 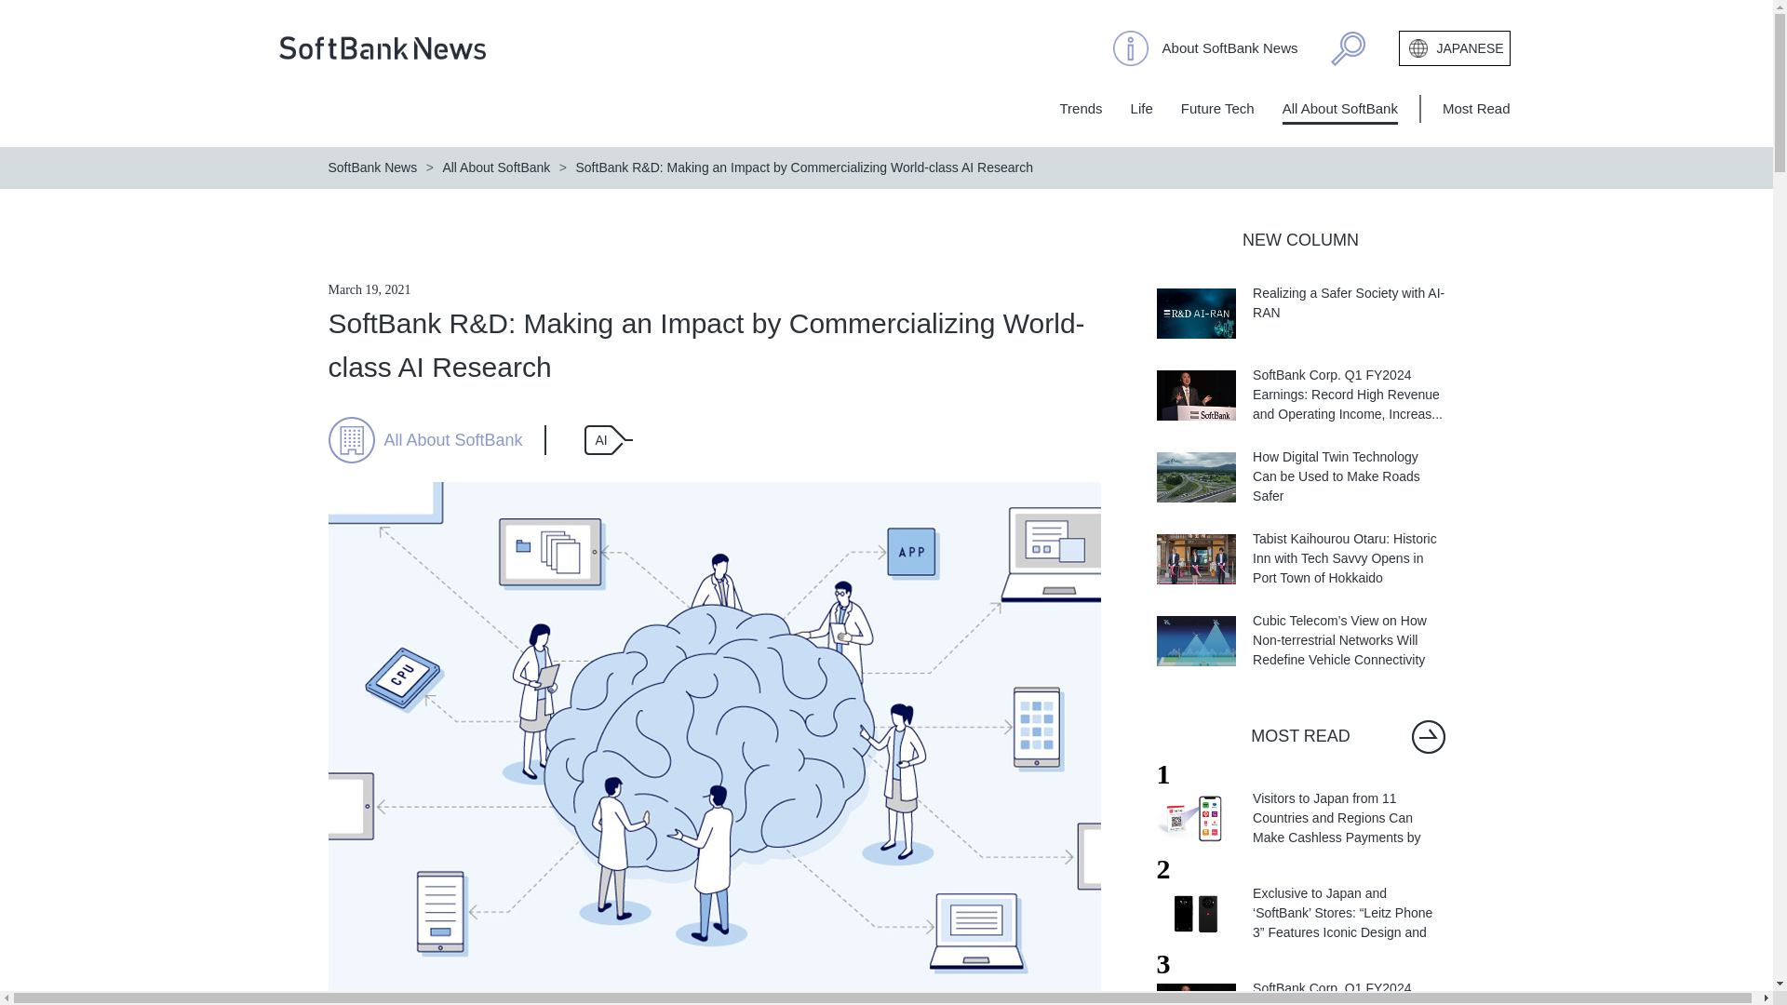 What do you see at coordinates (1340, 108) in the screenshot?
I see `All About SoftBank` at bounding box center [1340, 108].